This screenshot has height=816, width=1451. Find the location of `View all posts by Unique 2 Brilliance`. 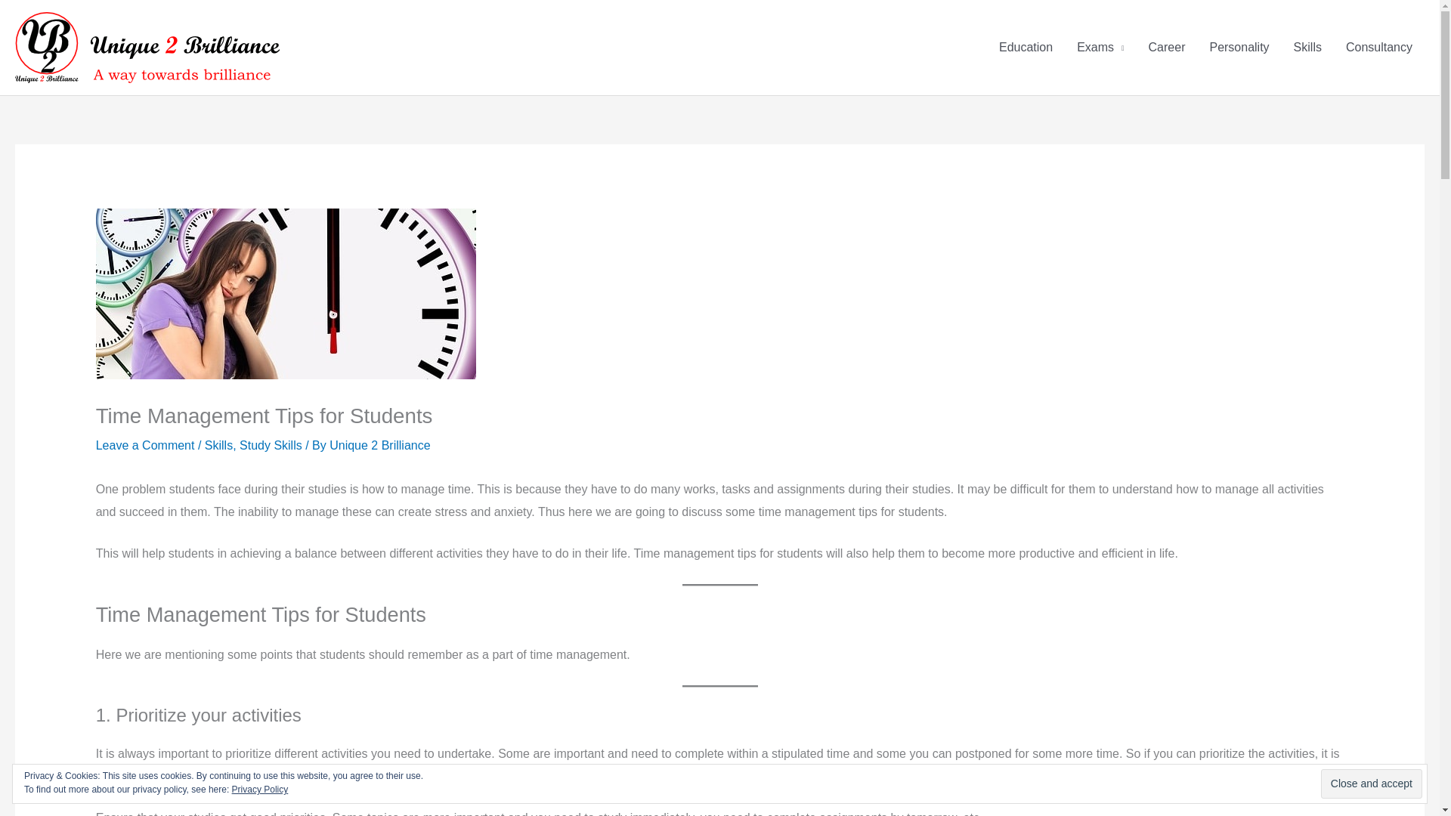

View all posts by Unique 2 Brilliance is located at coordinates (379, 446).